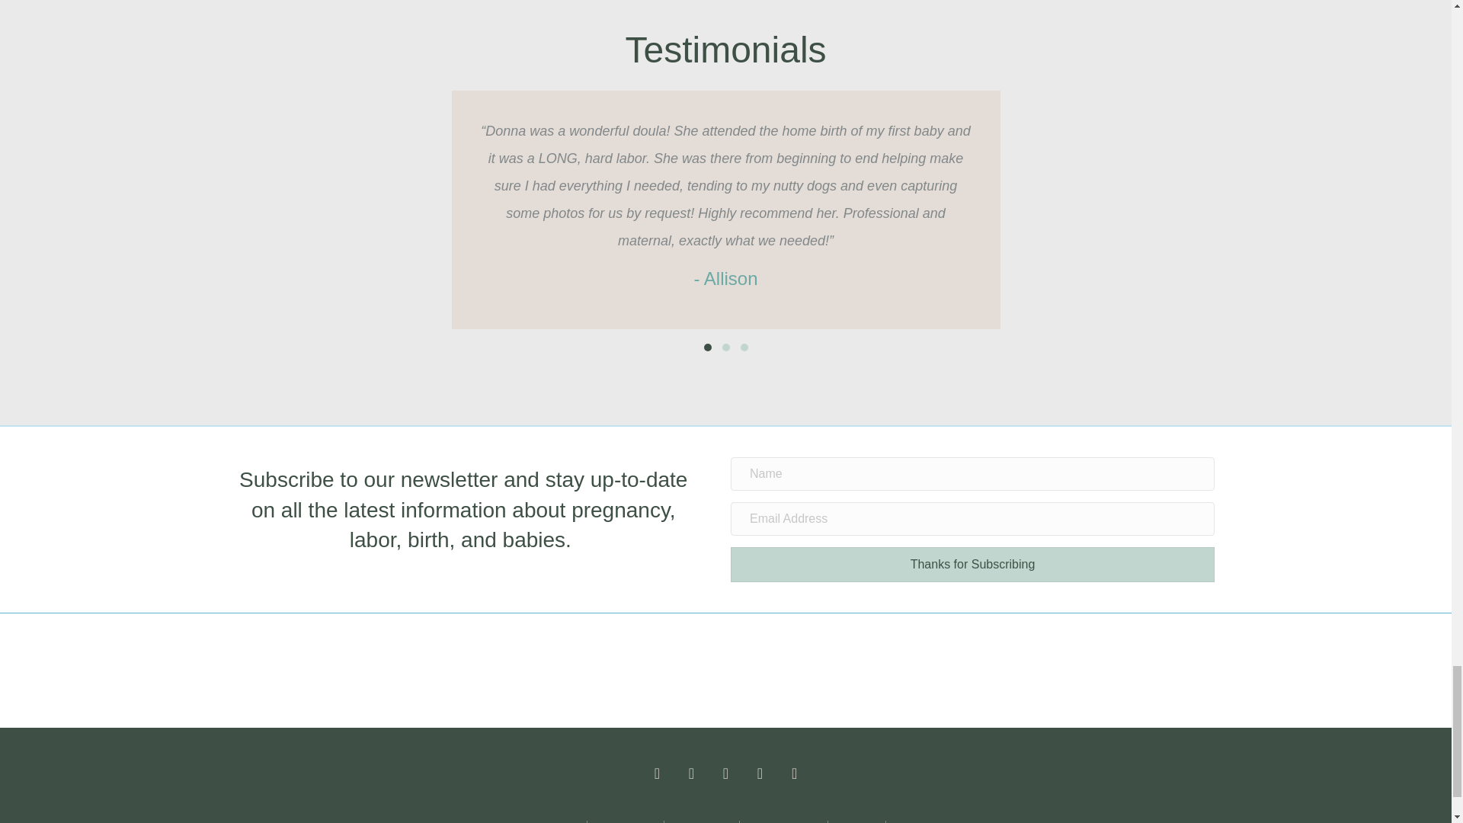  I want to click on Thanks for Subscribing, so click(972, 564).